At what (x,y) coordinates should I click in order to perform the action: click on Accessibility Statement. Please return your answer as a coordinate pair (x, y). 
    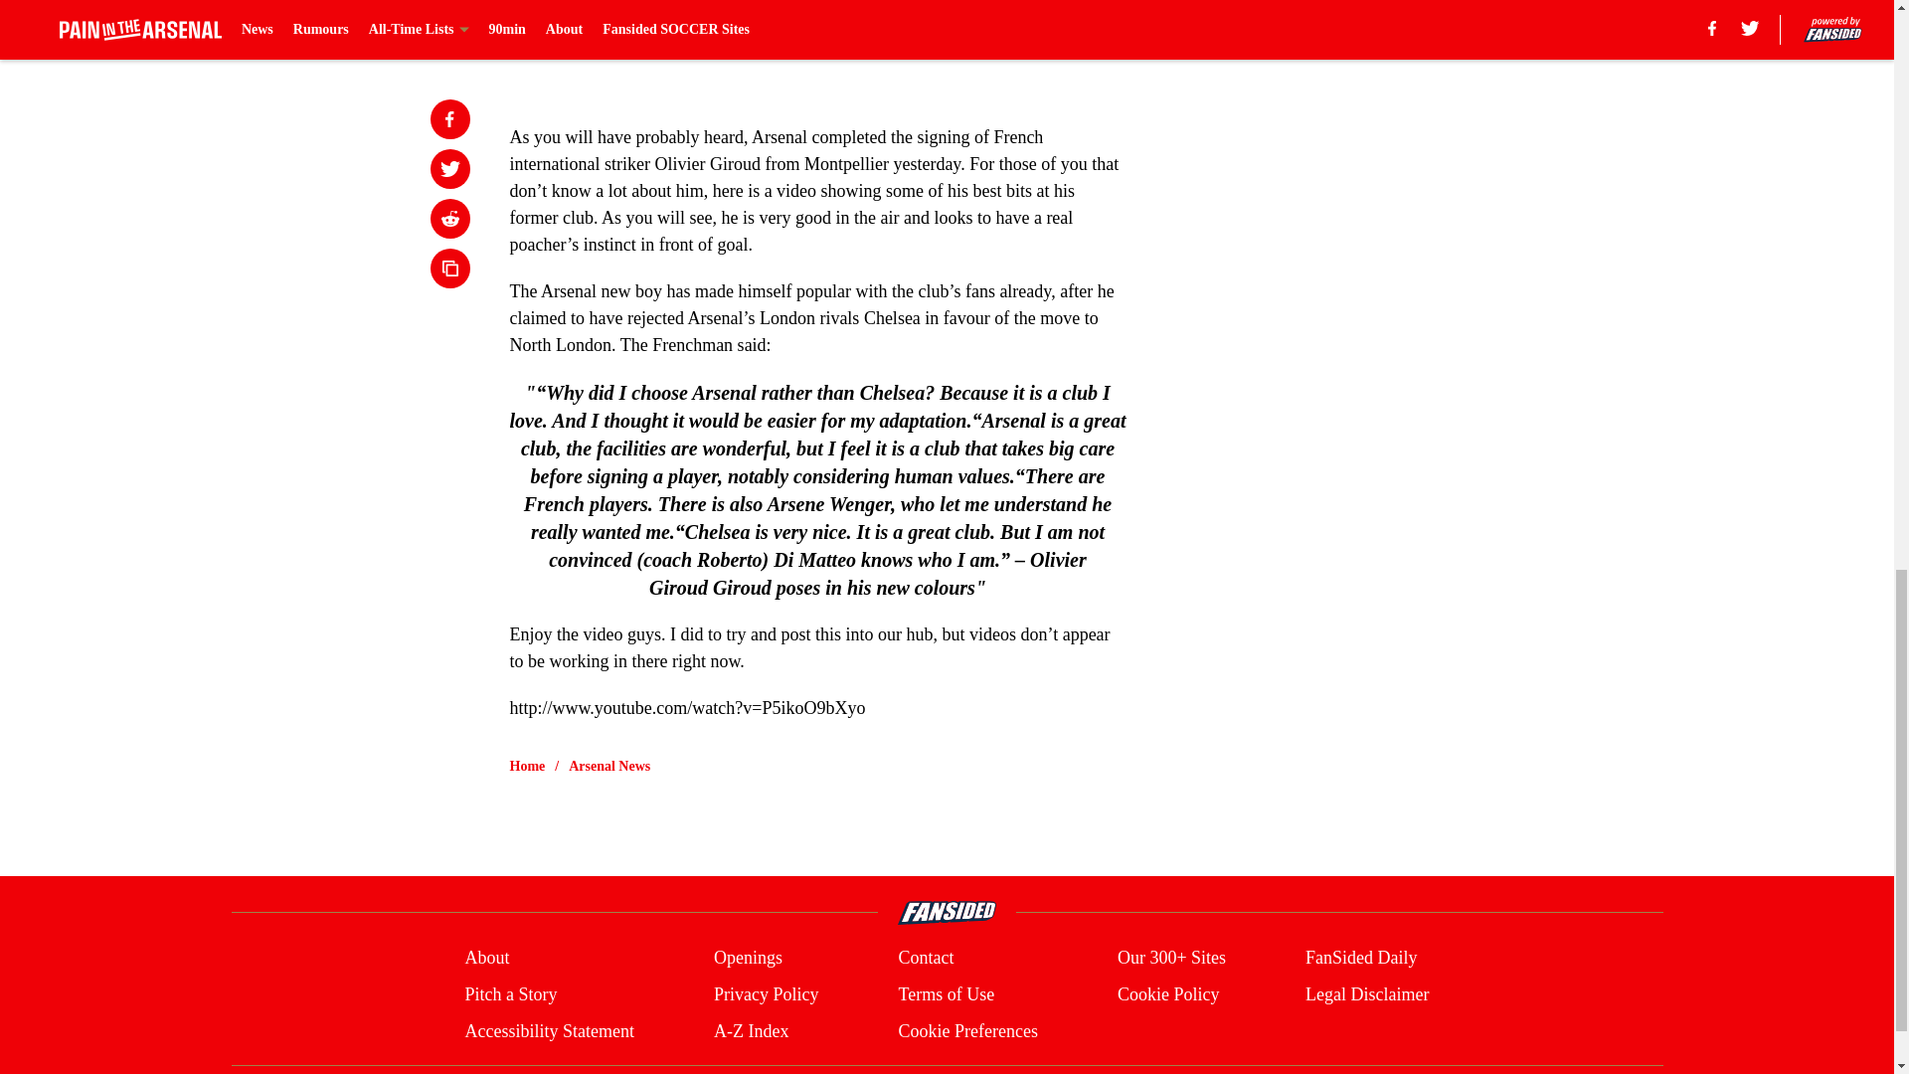
    Looking at the image, I should click on (549, 1030).